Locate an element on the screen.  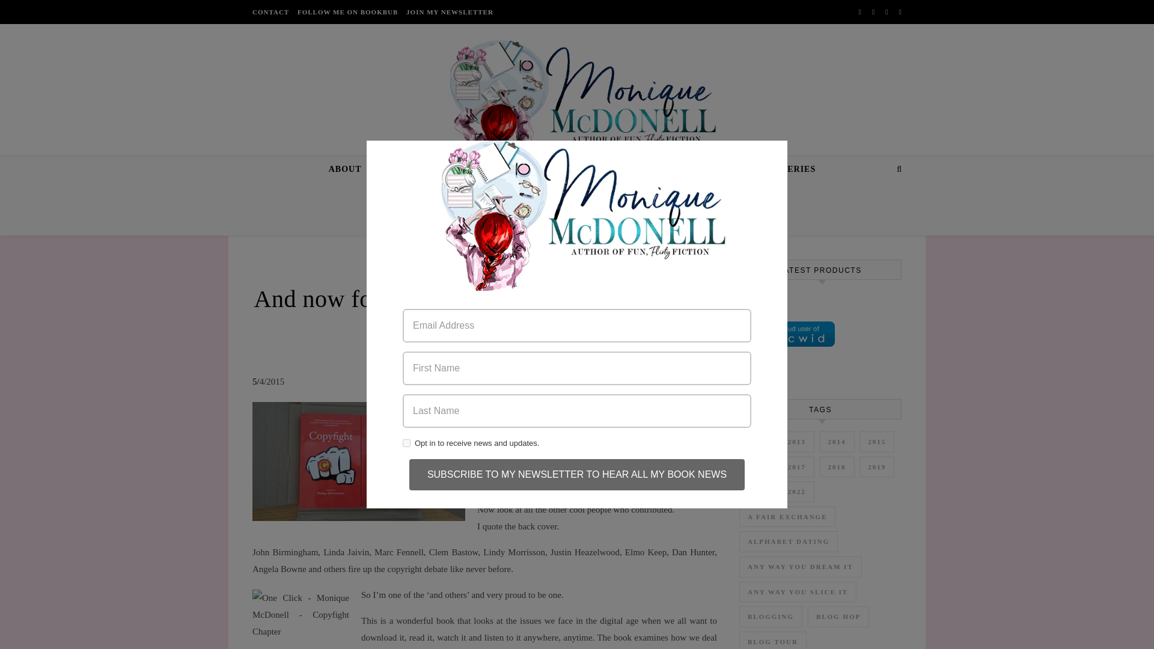
THE UPPER CRUST SERIES is located at coordinates (600, 169).